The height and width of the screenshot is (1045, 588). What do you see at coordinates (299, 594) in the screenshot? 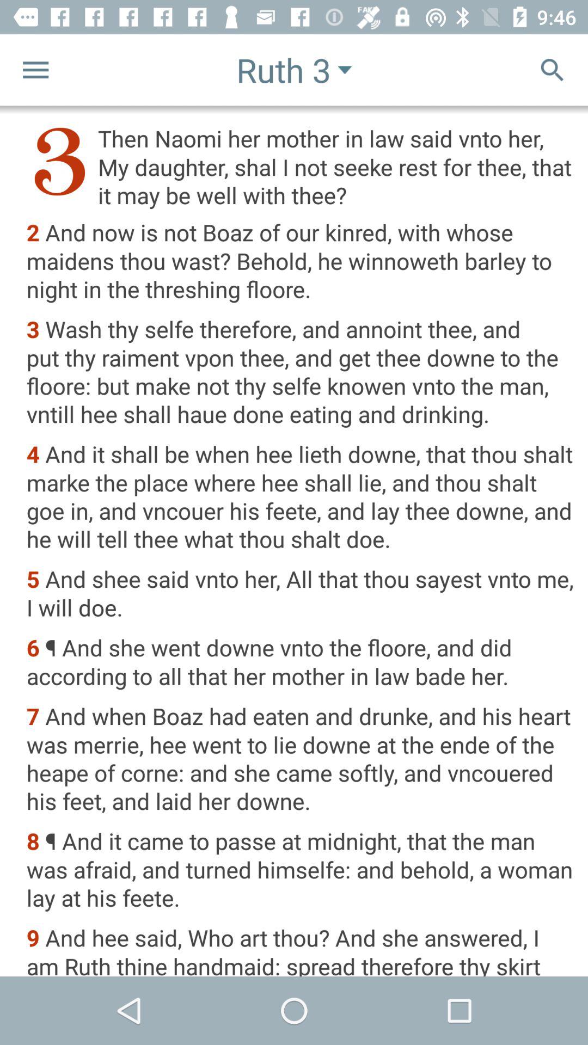
I see `select the item above the 6 and she item` at bounding box center [299, 594].